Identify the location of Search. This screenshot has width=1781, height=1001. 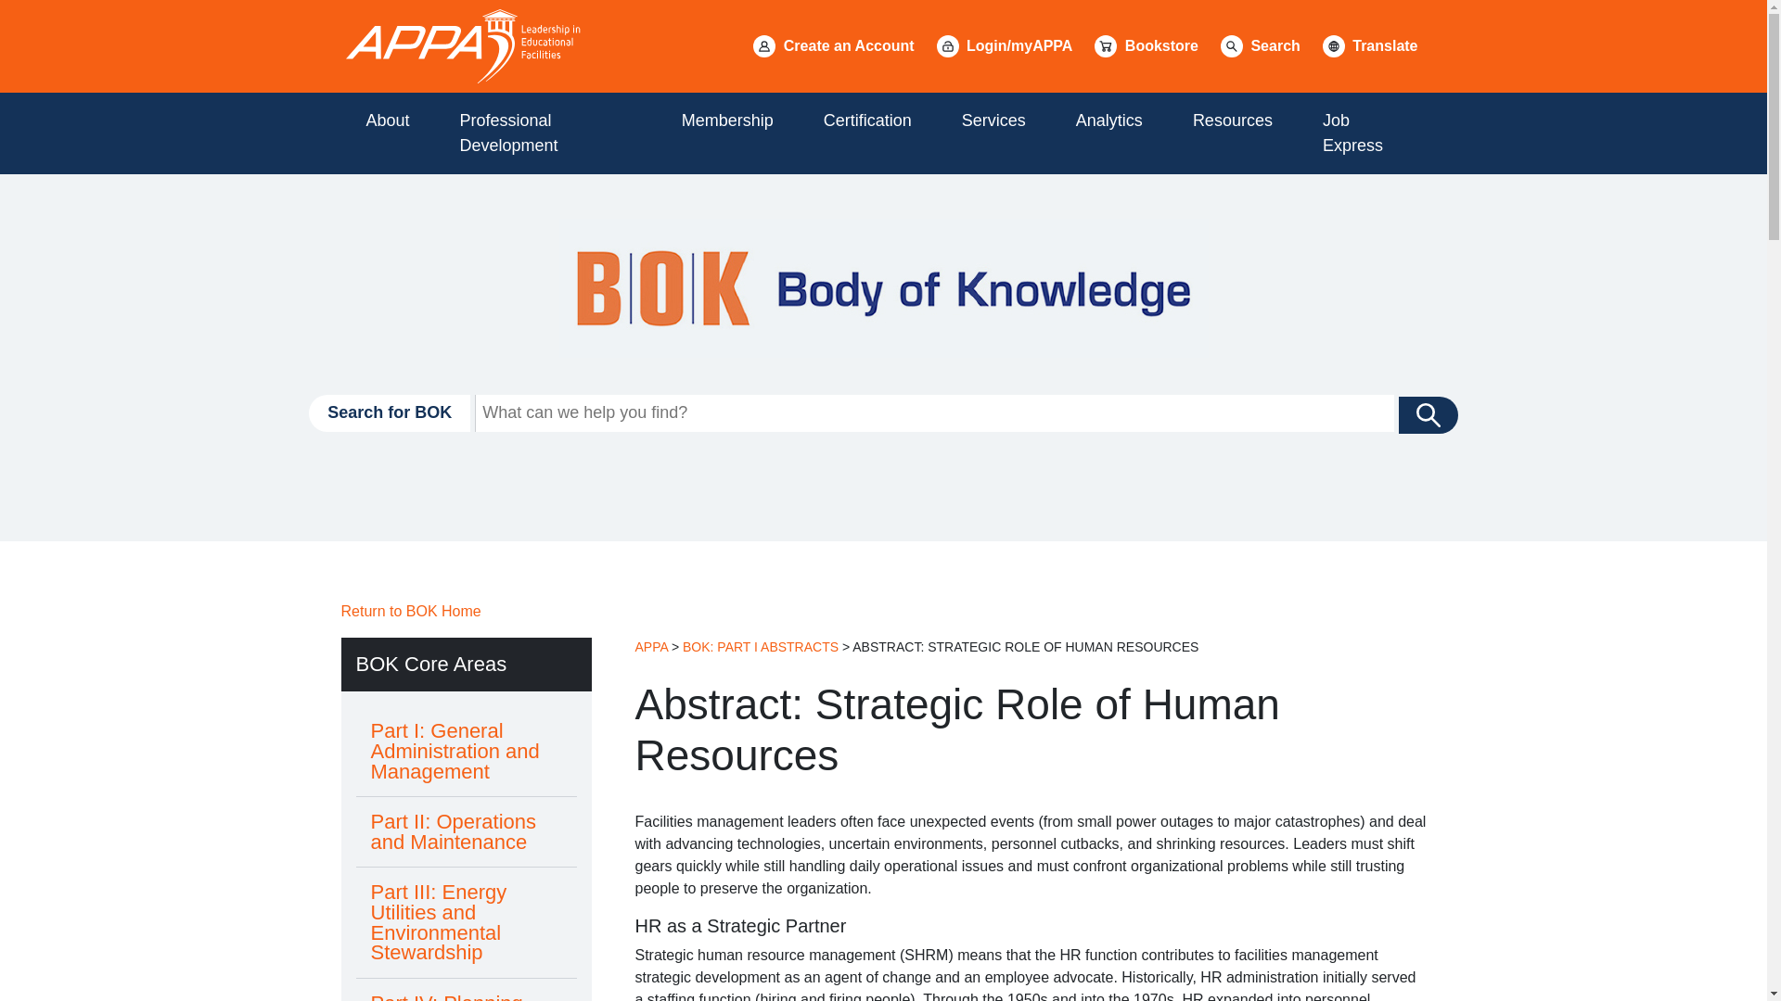
(1260, 46).